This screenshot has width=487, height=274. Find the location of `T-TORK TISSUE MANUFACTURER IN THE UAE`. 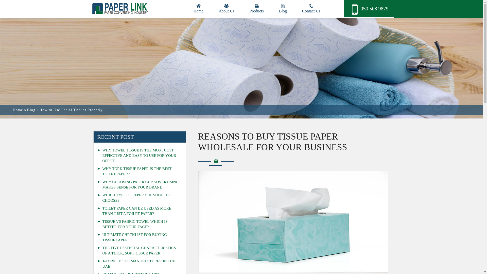

T-TORK TISSUE MANUFACTURER IN THE UAE is located at coordinates (140, 200).